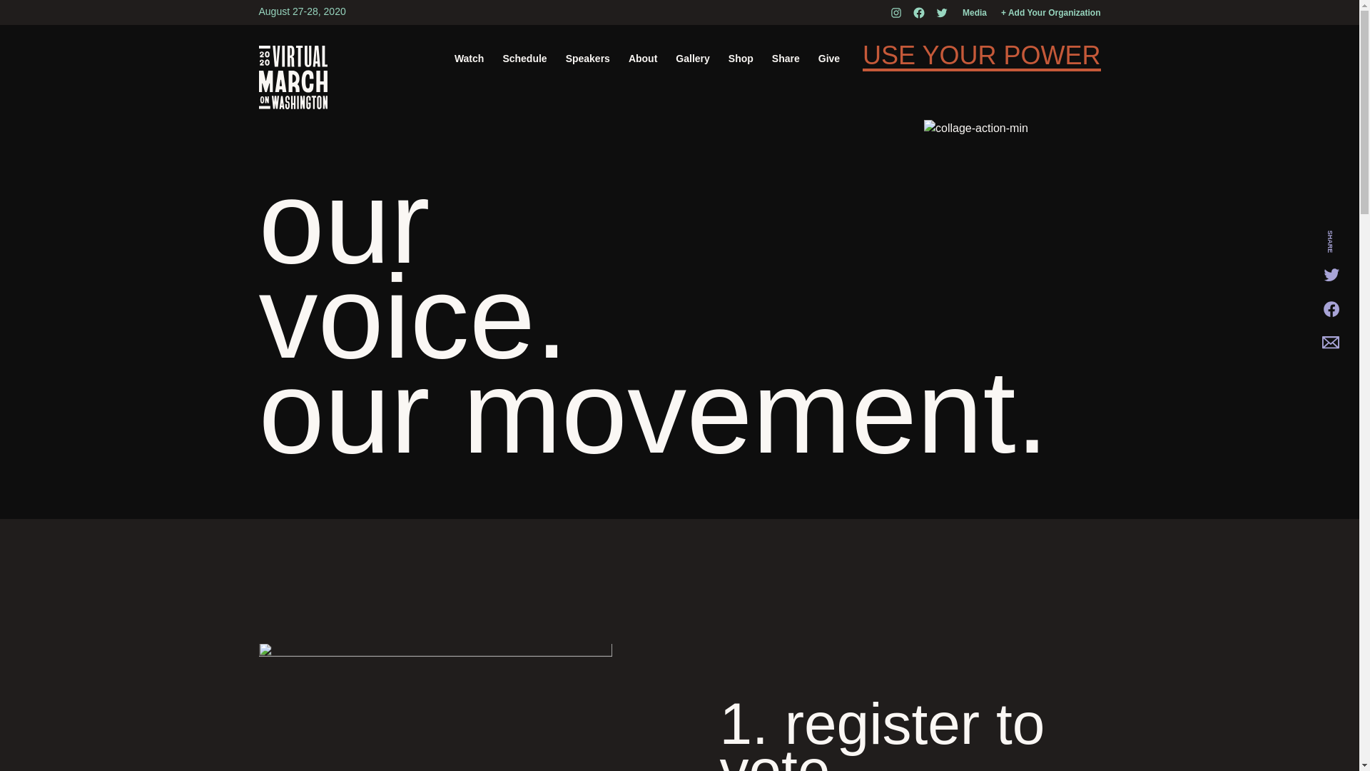 This screenshot has width=1370, height=771. I want to click on About, so click(643, 59).